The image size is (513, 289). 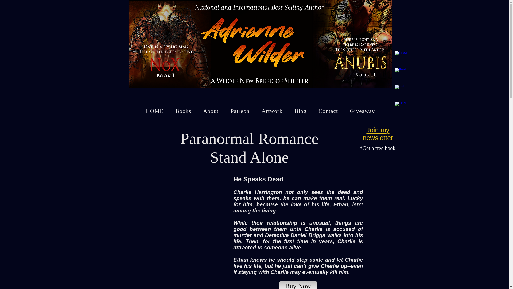 What do you see at coordinates (155, 111) in the screenshot?
I see `HOME` at bounding box center [155, 111].